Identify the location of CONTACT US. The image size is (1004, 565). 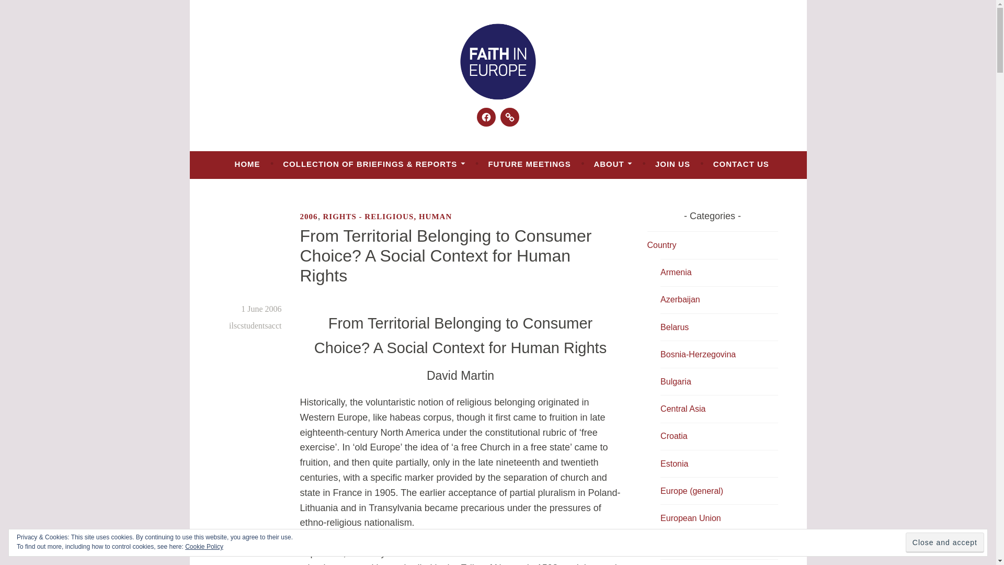
(740, 164).